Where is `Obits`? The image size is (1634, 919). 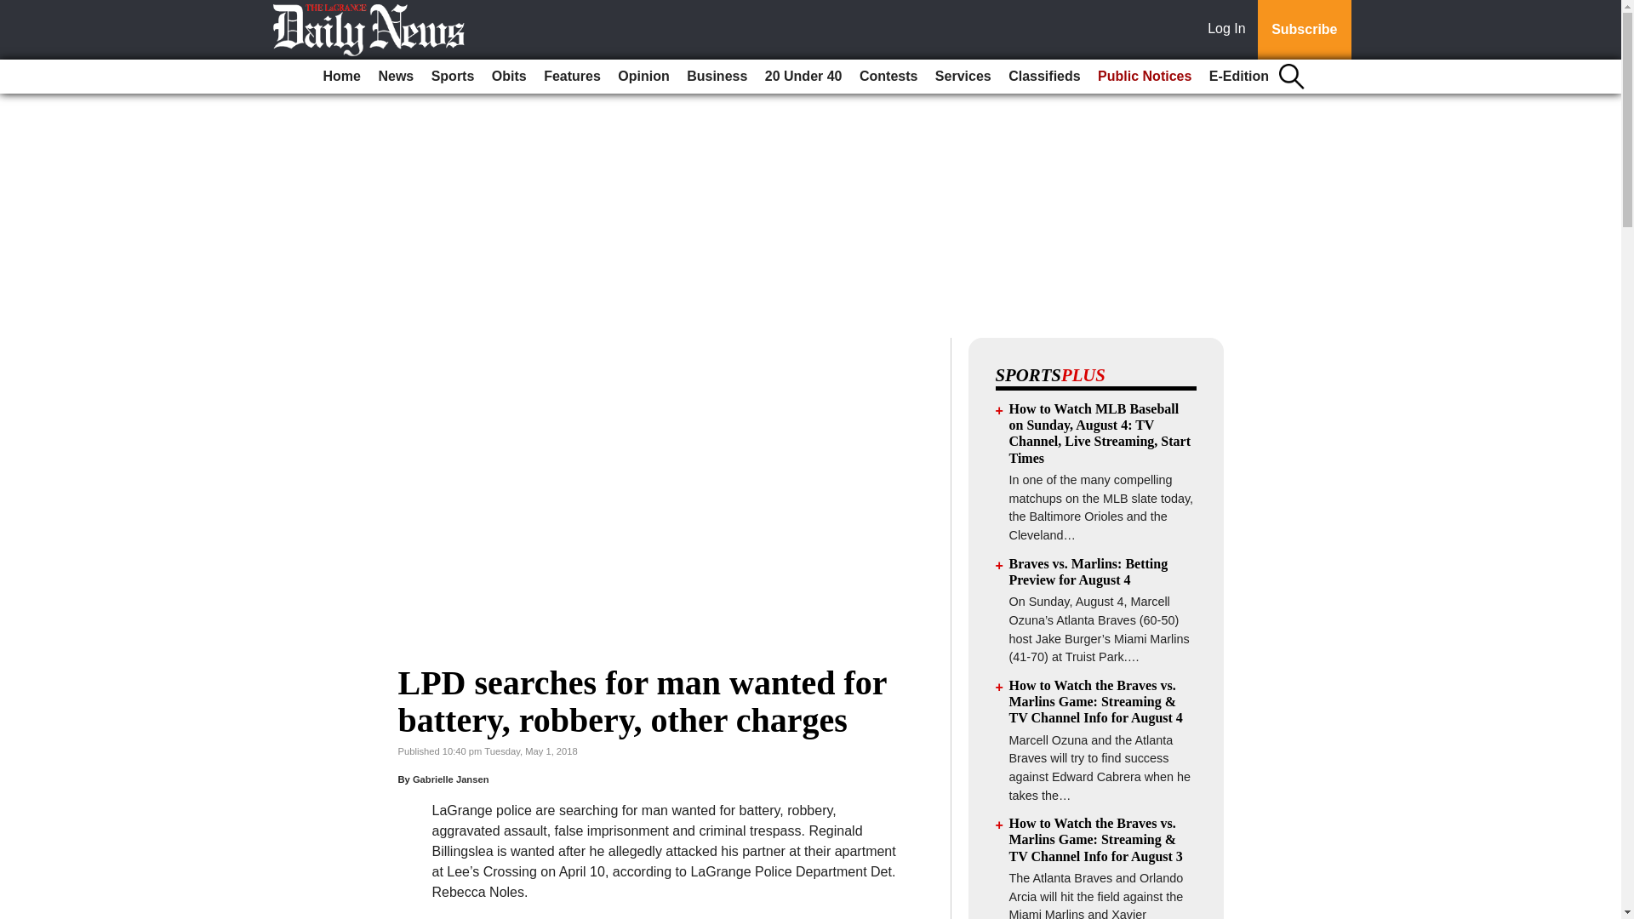
Obits is located at coordinates (509, 77).